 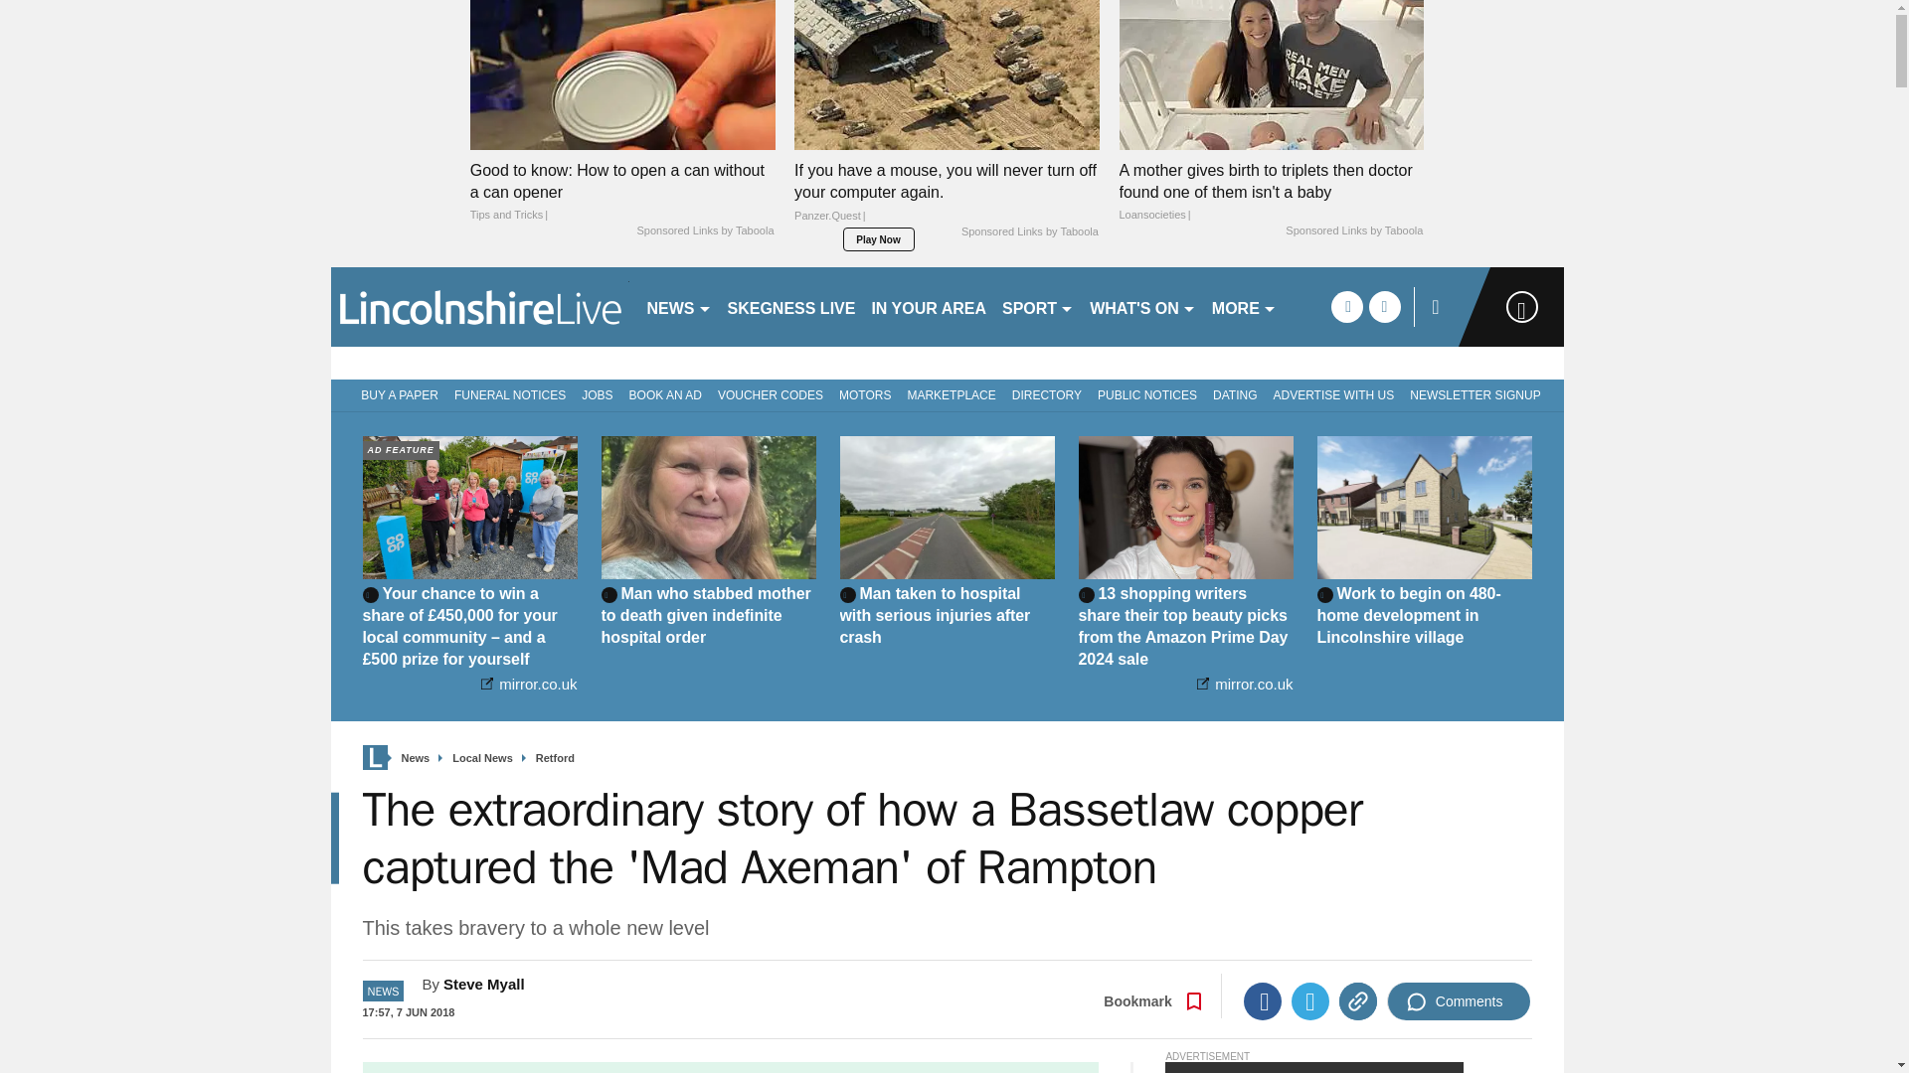 What do you see at coordinates (1384, 306) in the screenshot?
I see `twitter` at bounding box center [1384, 306].